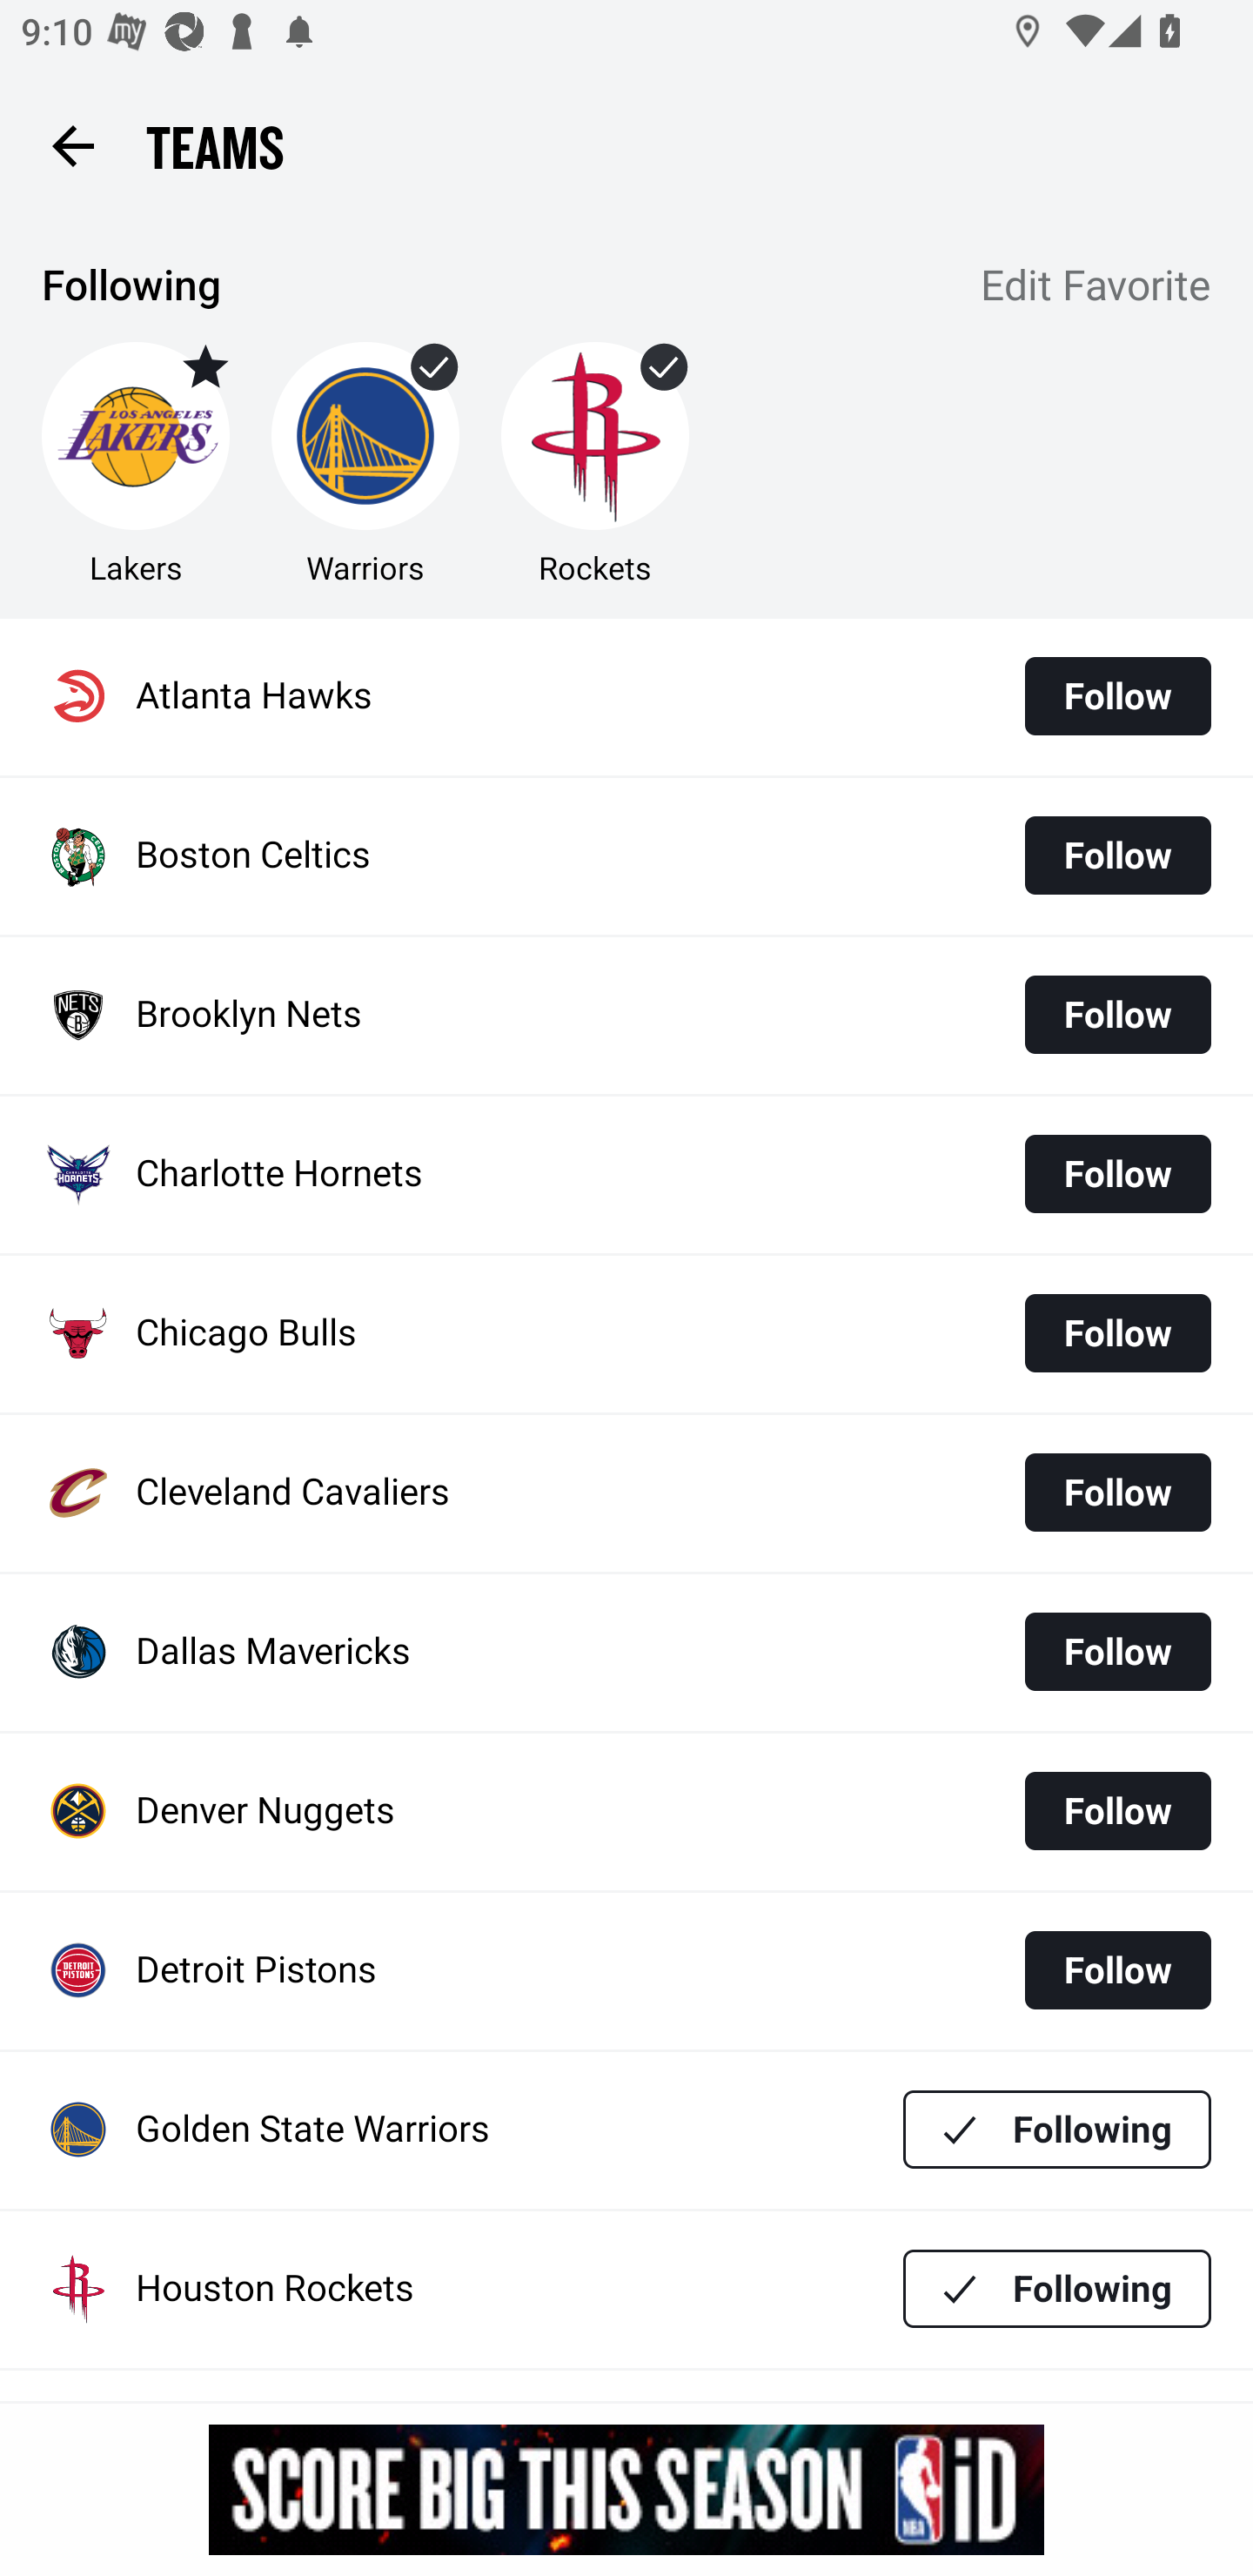 The image size is (1253, 2576). What do you see at coordinates (626, 1812) in the screenshot?
I see `Denver Nuggets Follow` at bounding box center [626, 1812].